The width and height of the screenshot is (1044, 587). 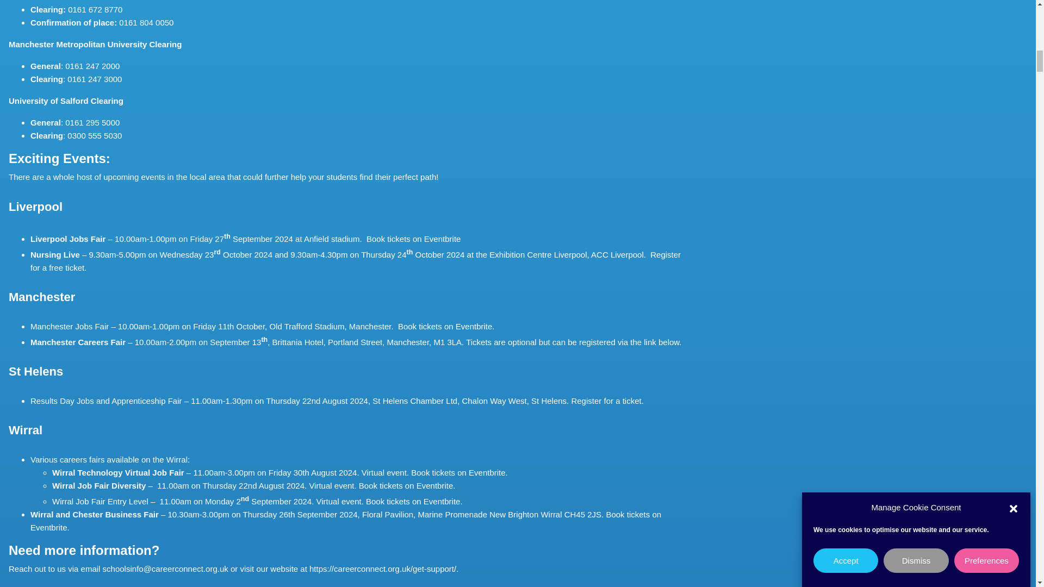 What do you see at coordinates (77, 342) in the screenshot?
I see `Manchester Careers Fair` at bounding box center [77, 342].